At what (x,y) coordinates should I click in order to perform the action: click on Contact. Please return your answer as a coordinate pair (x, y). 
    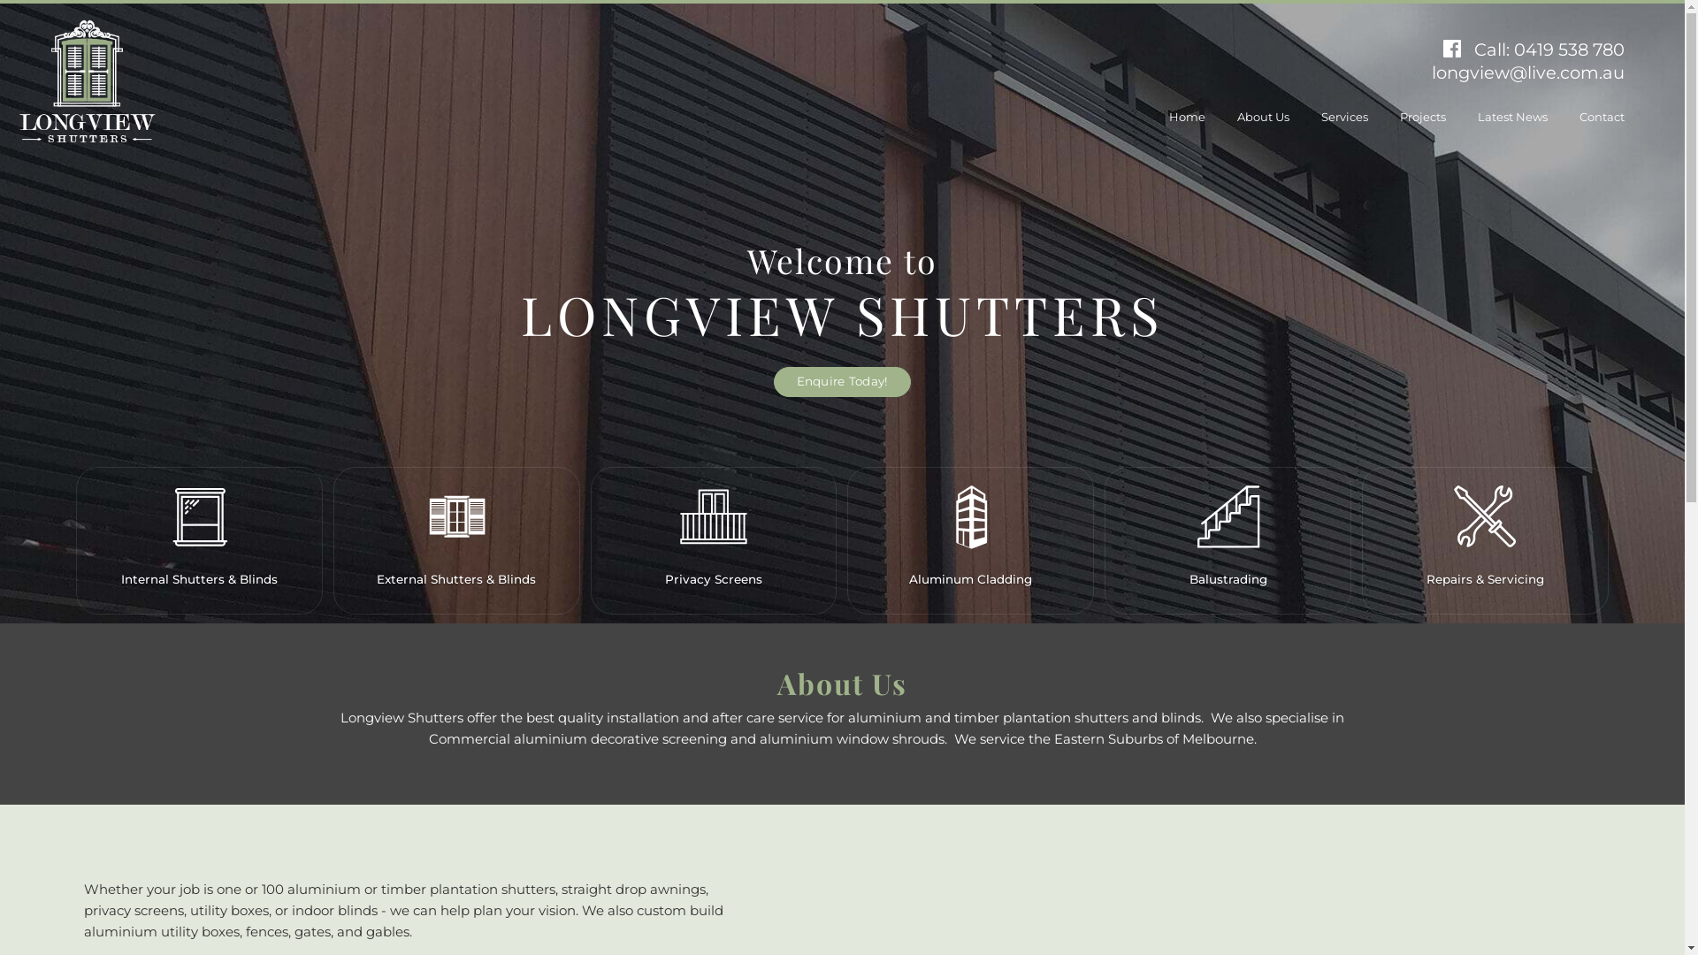
    Looking at the image, I should click on (1602, 117).